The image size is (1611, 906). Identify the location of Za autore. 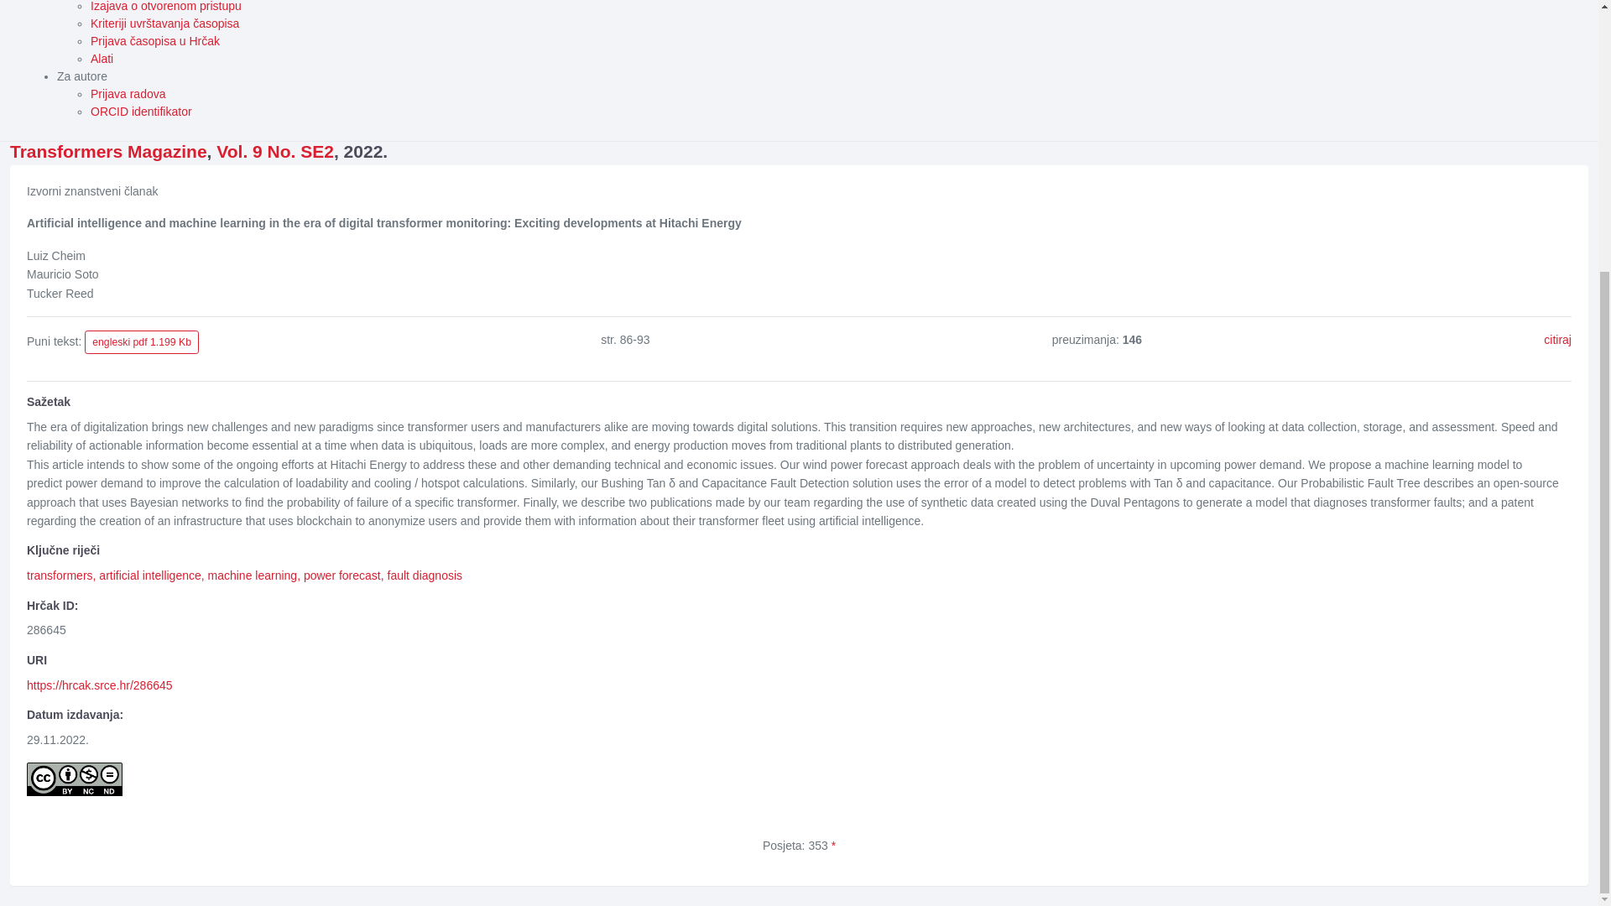
(82, 76).